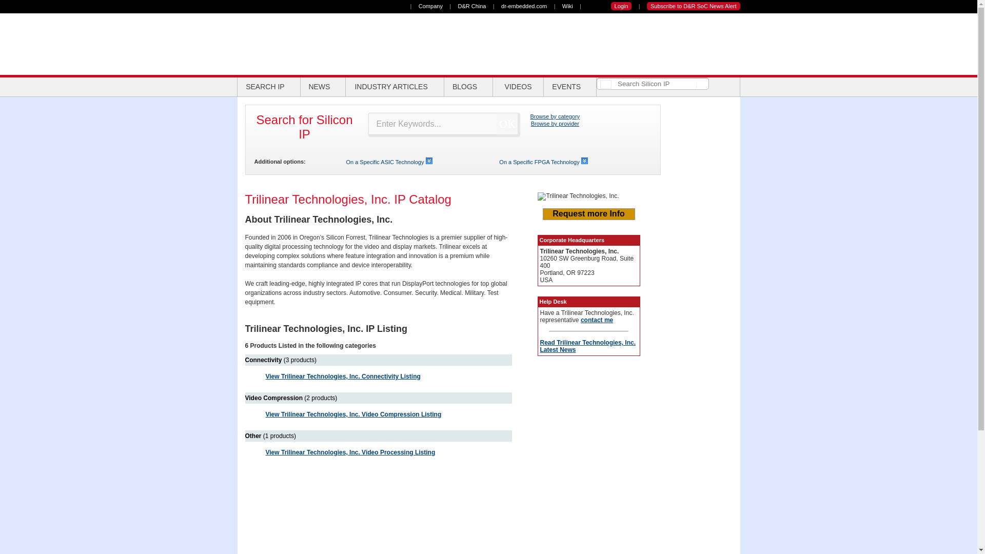 This screenshot has width=985, height=554. What do you see at coordinates (507, 124) in the screenshot?
I see `OK` at bounding box center [507, 124].